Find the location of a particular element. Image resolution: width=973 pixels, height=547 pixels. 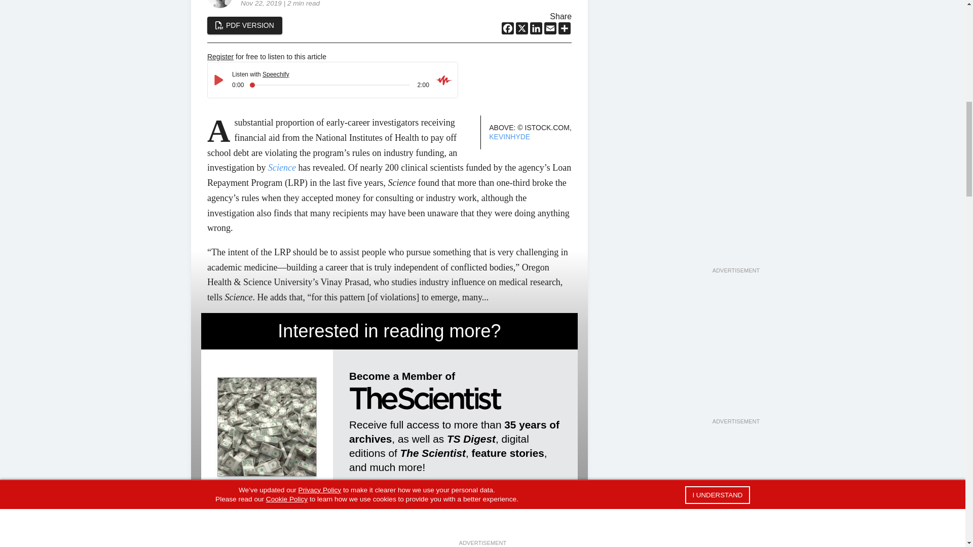

3rd party ad content is located at coordinates (735, 494).